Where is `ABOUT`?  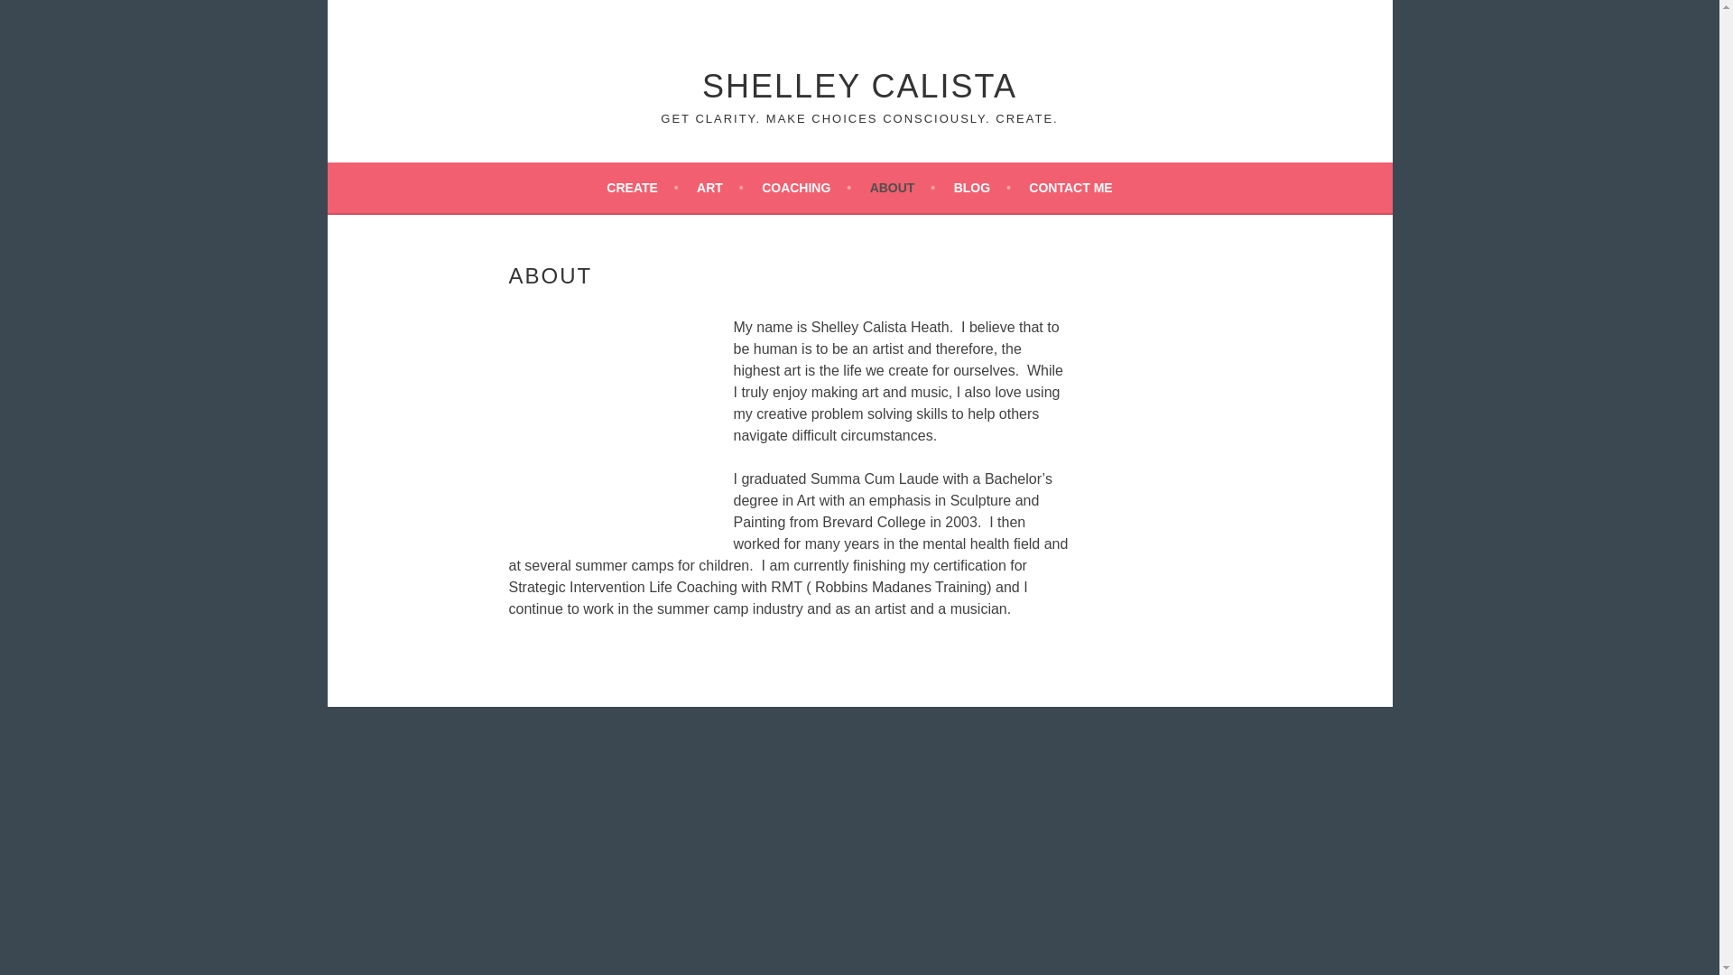 ABOUT is located at coordinates (903, 188).